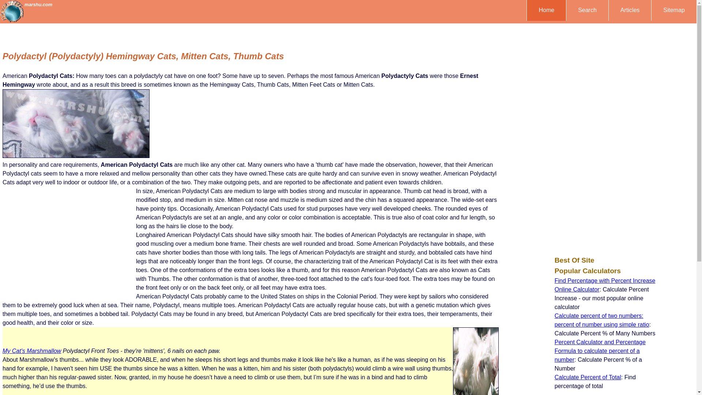 The image size is (702, 395). Describe the element at coordinates (546, 10) in the screenshot. I see `Home` at that location.